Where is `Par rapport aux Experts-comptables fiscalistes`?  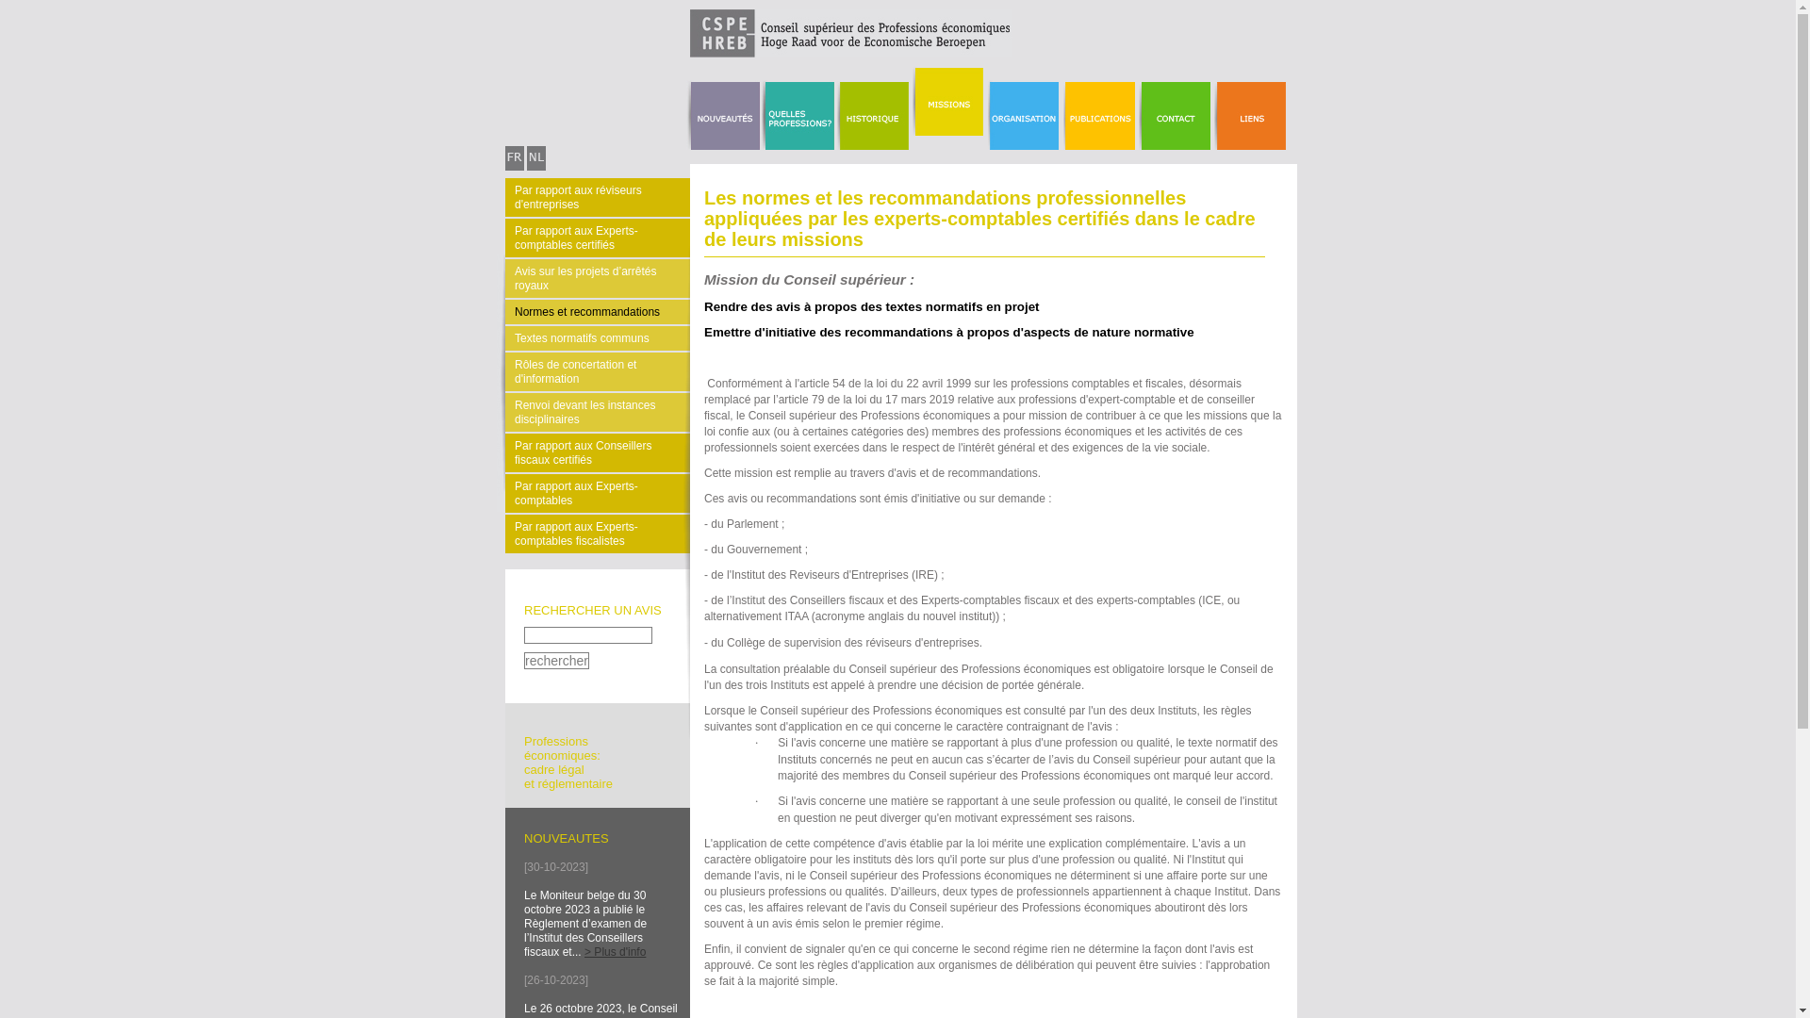 Par rapport aux Experts-comptables fiscalistes is located at coordinates (598, 534).